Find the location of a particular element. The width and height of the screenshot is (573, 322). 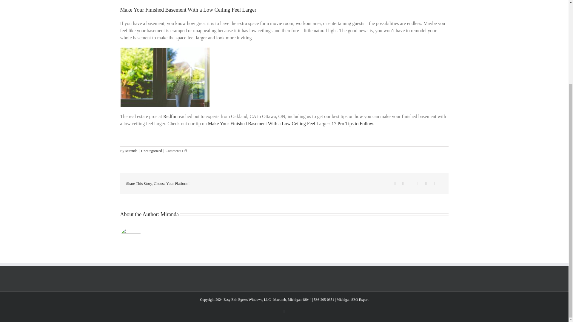

Miranda is located at coordinates (131, 151).